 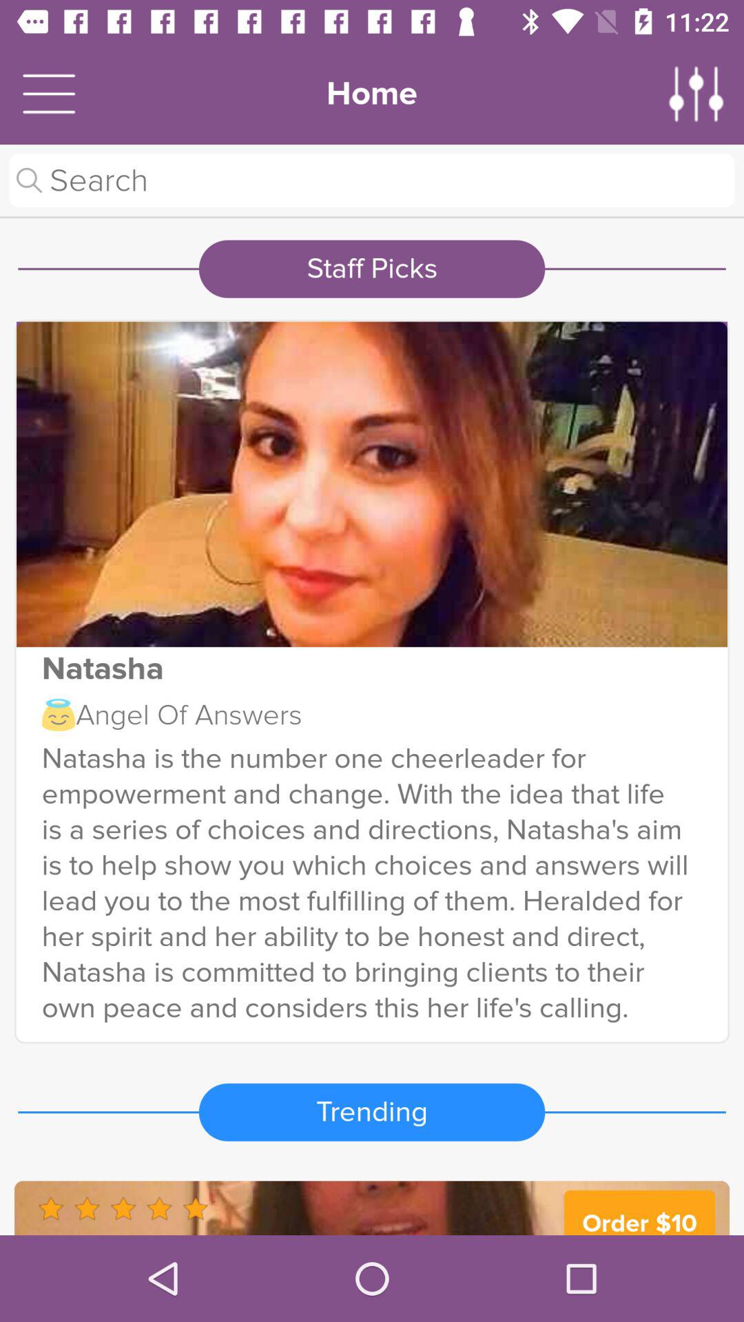 I want to click on search the website, so click(x=372, y=180).